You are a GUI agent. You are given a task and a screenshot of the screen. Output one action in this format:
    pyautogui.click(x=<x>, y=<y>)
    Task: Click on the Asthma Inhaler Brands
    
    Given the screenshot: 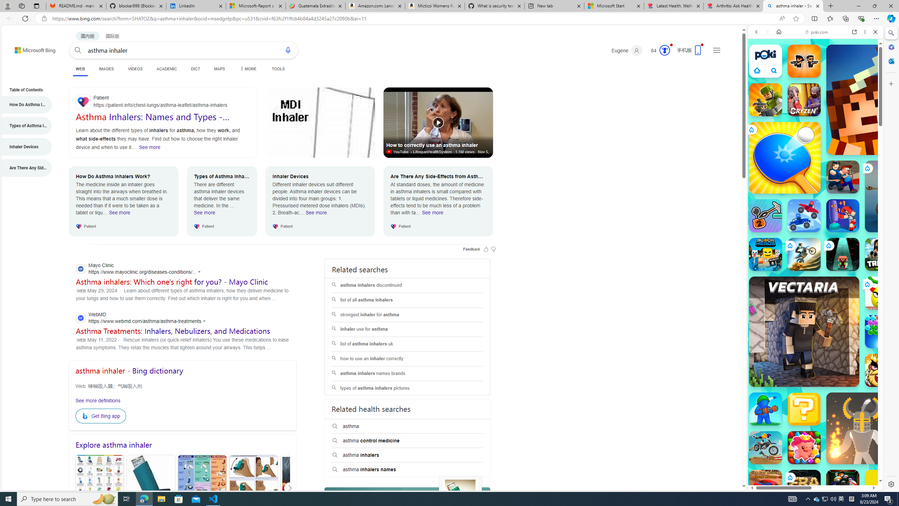 What is the action you would take?
    pyautogui.click(x=202, y=488)
    